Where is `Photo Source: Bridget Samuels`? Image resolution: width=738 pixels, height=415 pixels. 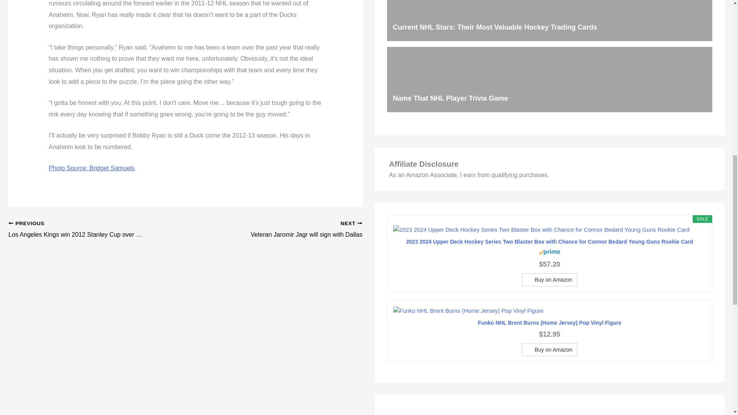 Photo Source: Bridget Samuels is located at coordinates (450, 98).